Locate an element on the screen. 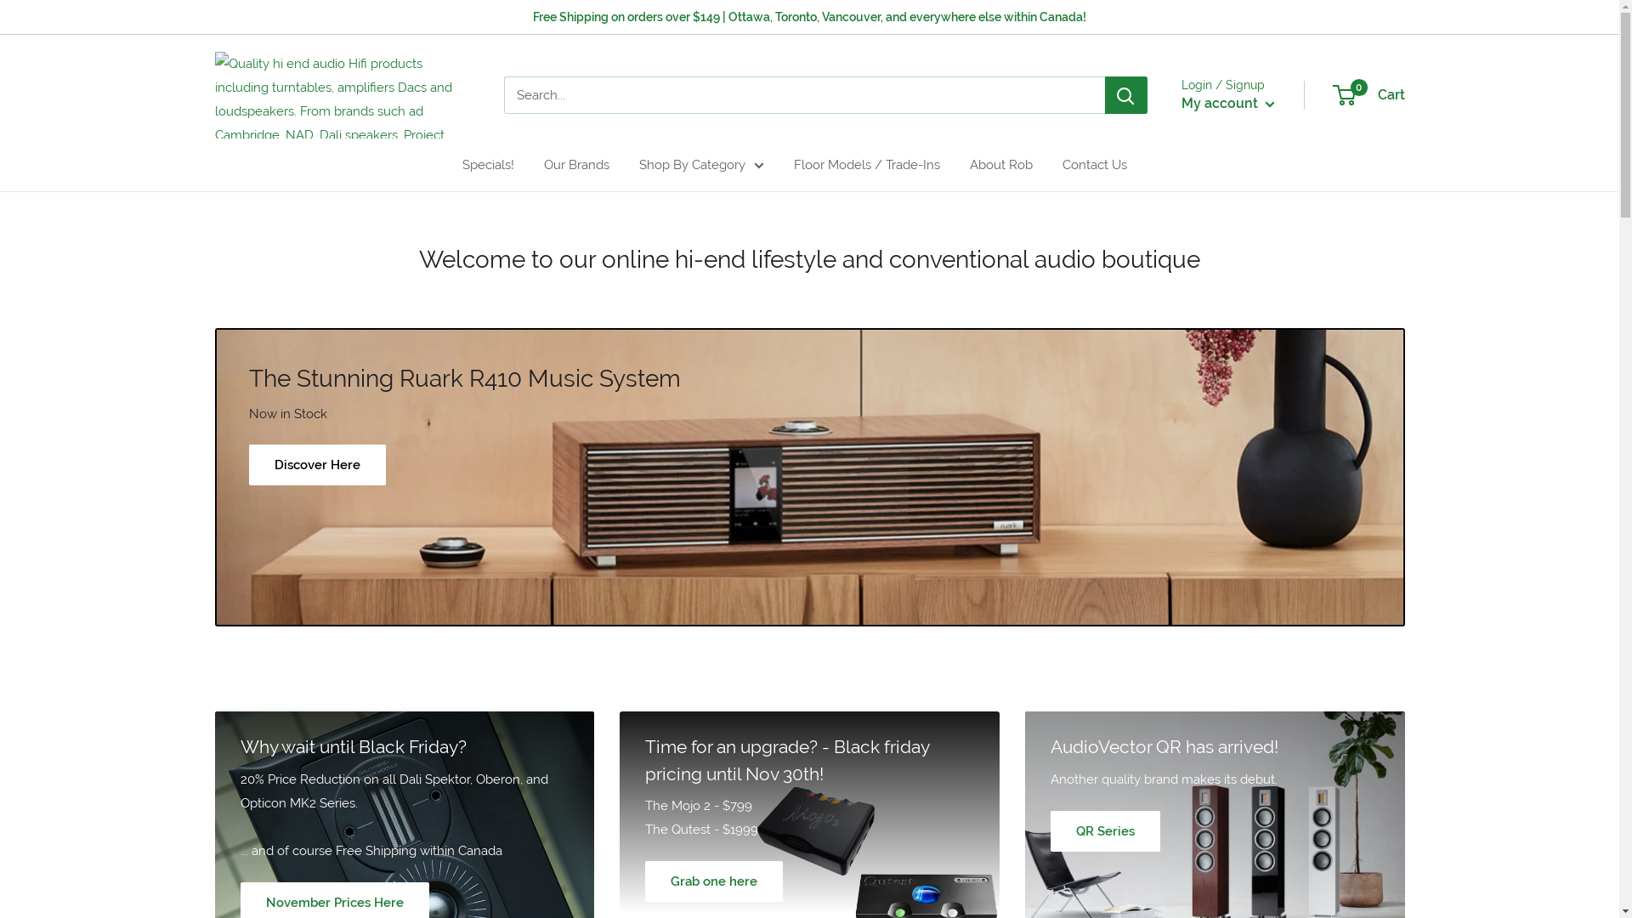 The image size is (1632, 918). 0
Cart is located at coordinates (1370, 95).